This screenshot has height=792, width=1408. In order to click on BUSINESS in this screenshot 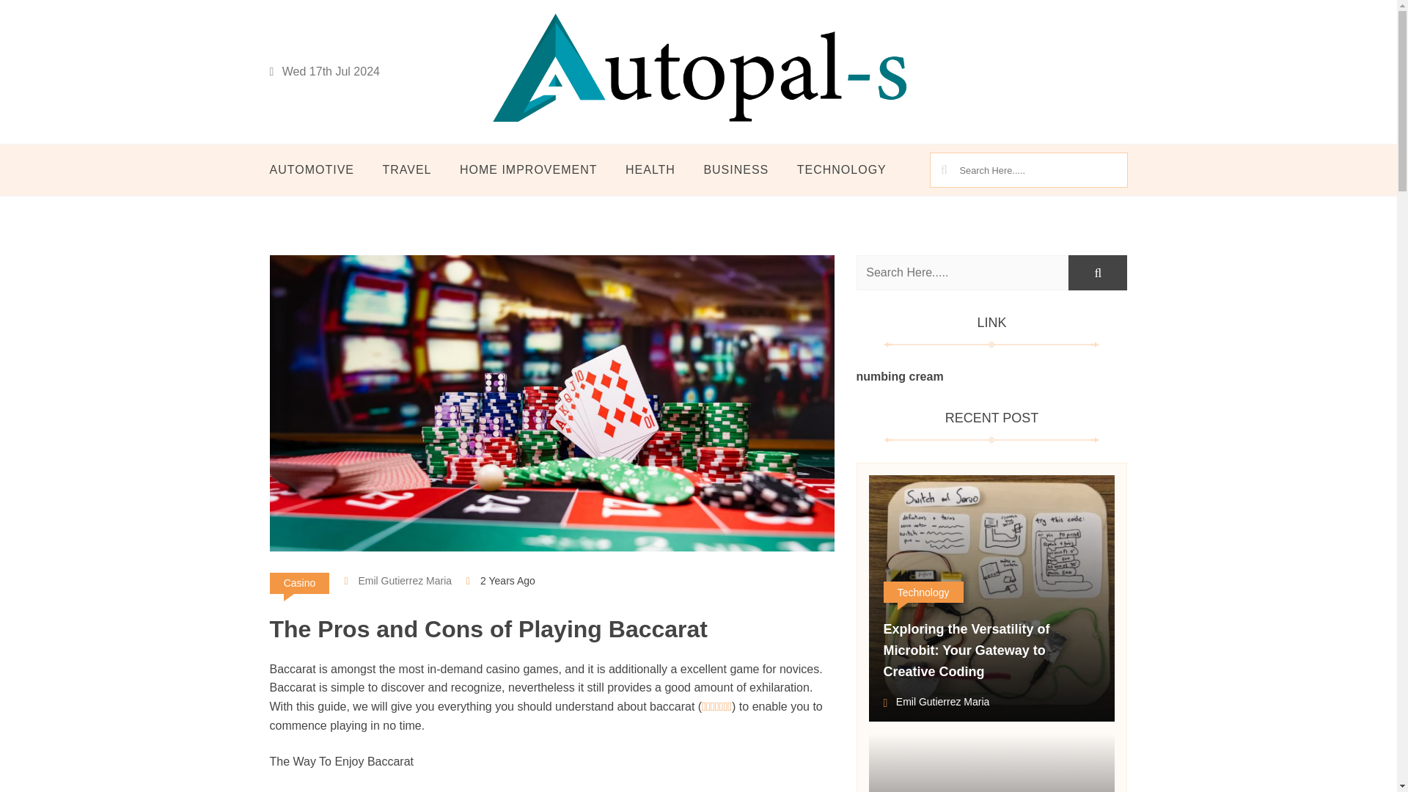, I will do `click(736, 170)`.